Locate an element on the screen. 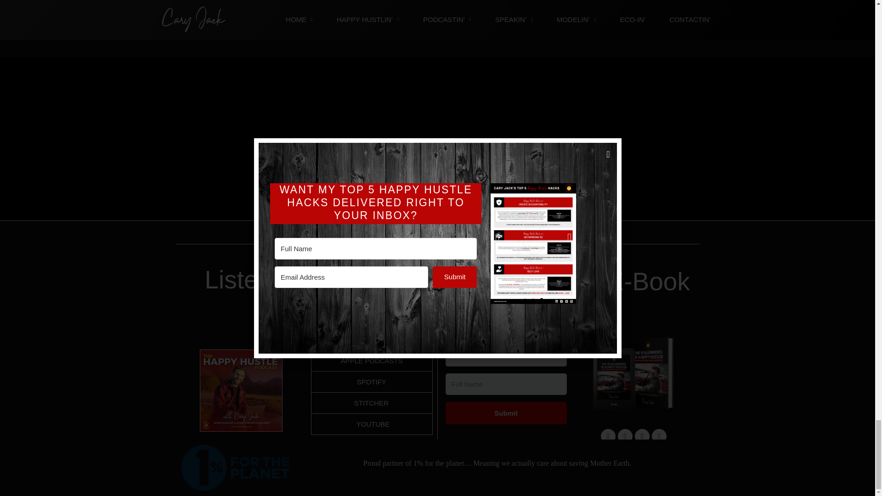 The width and height of the screenshot is (882, 496). caryjack-icon-footer-spotify is located at coordinates (512, 157).